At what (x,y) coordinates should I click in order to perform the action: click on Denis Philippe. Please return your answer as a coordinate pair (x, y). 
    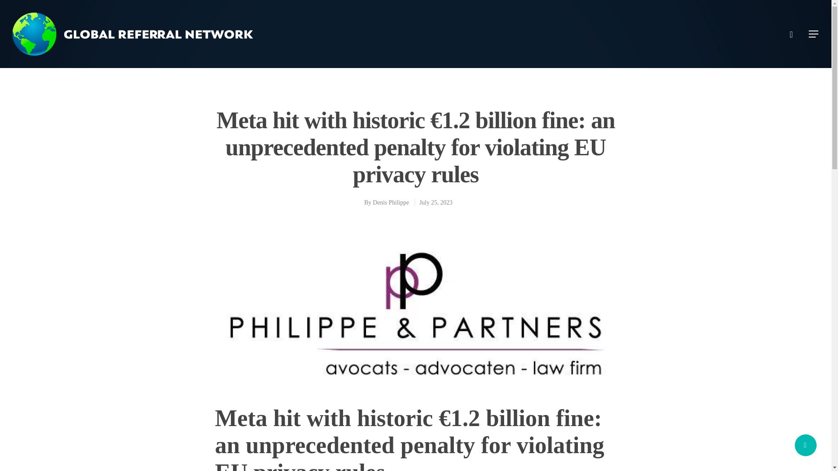
    Looking at the image, I should click on (391, 202).